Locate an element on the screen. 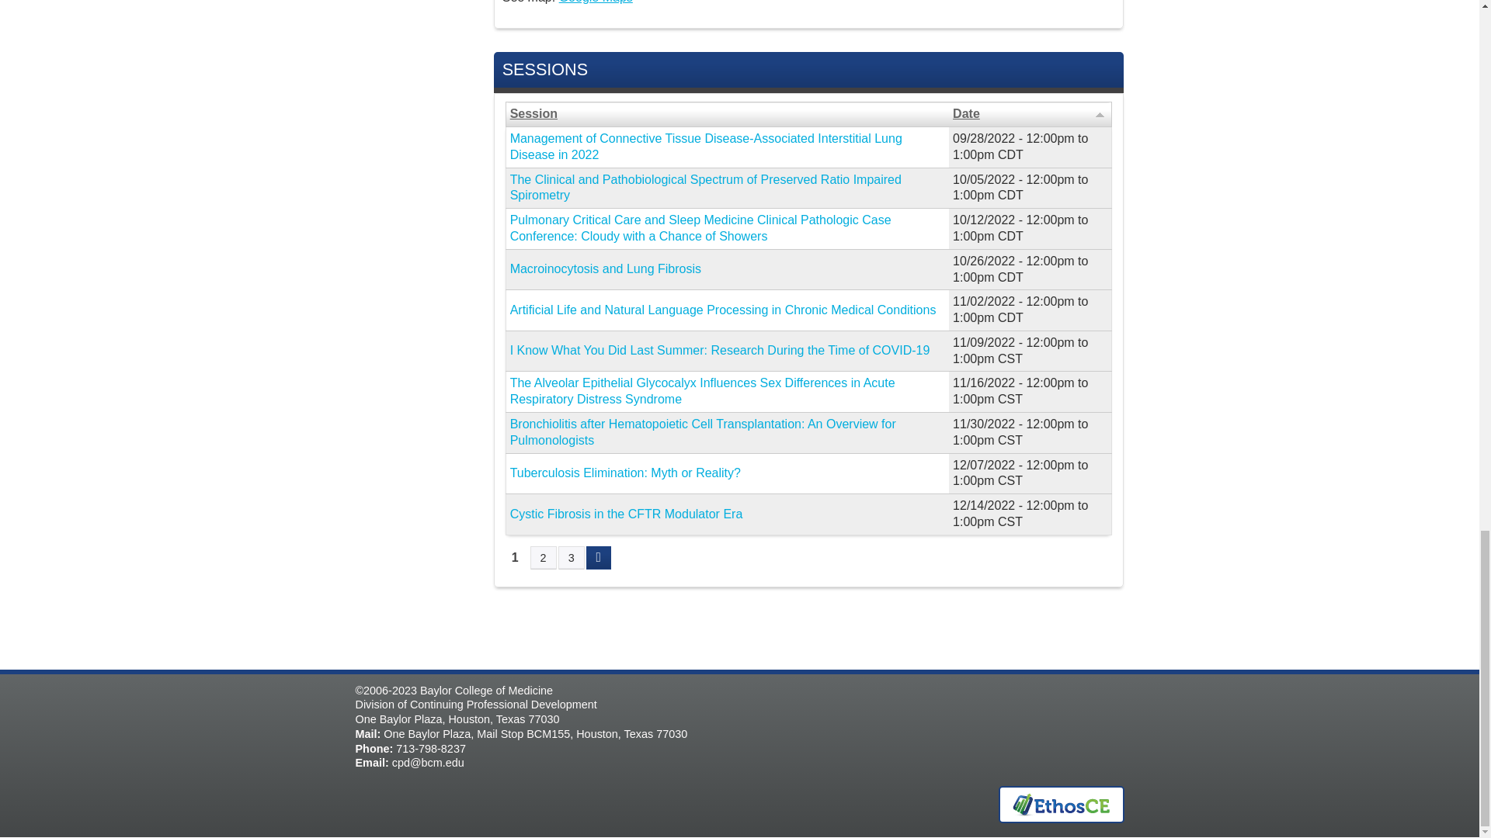 Image resolution: width=1491 pixels, height=838 pixels. Go to next page is located at coordinates (598, 558).